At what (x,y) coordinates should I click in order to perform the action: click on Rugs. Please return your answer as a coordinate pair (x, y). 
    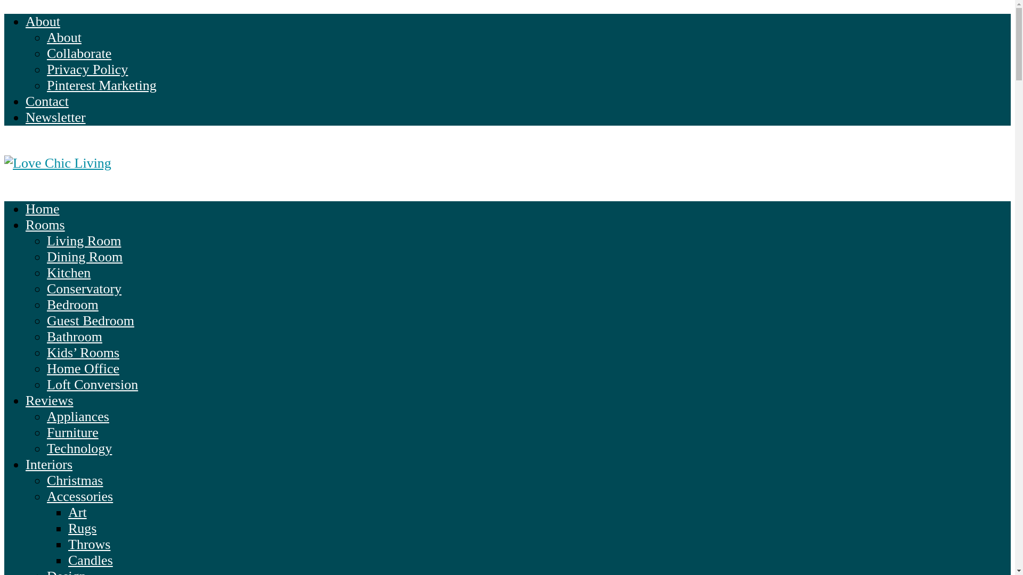
    Looking at the image, I should click on (82, 528).